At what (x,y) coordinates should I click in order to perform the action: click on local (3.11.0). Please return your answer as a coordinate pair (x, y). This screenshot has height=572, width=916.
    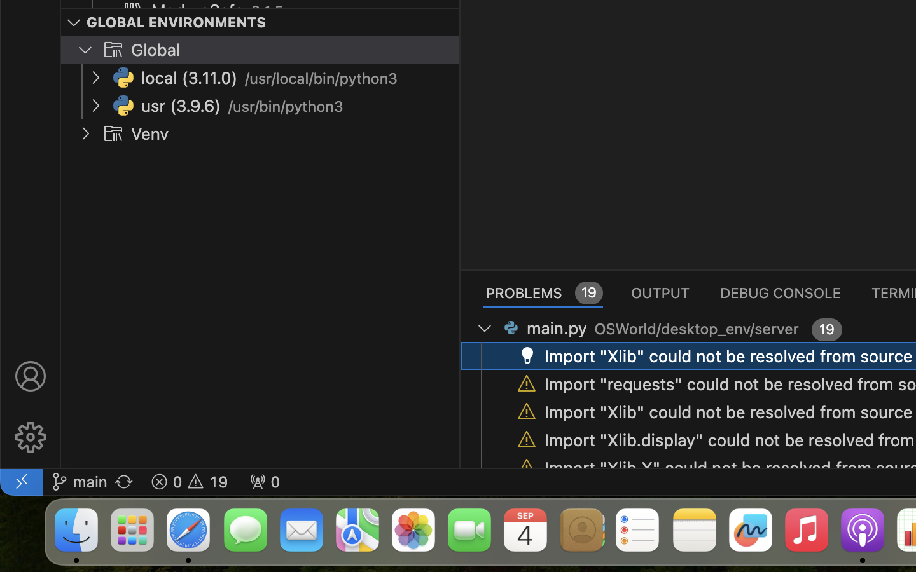
    Looking at the image, I should click on (190, 78).